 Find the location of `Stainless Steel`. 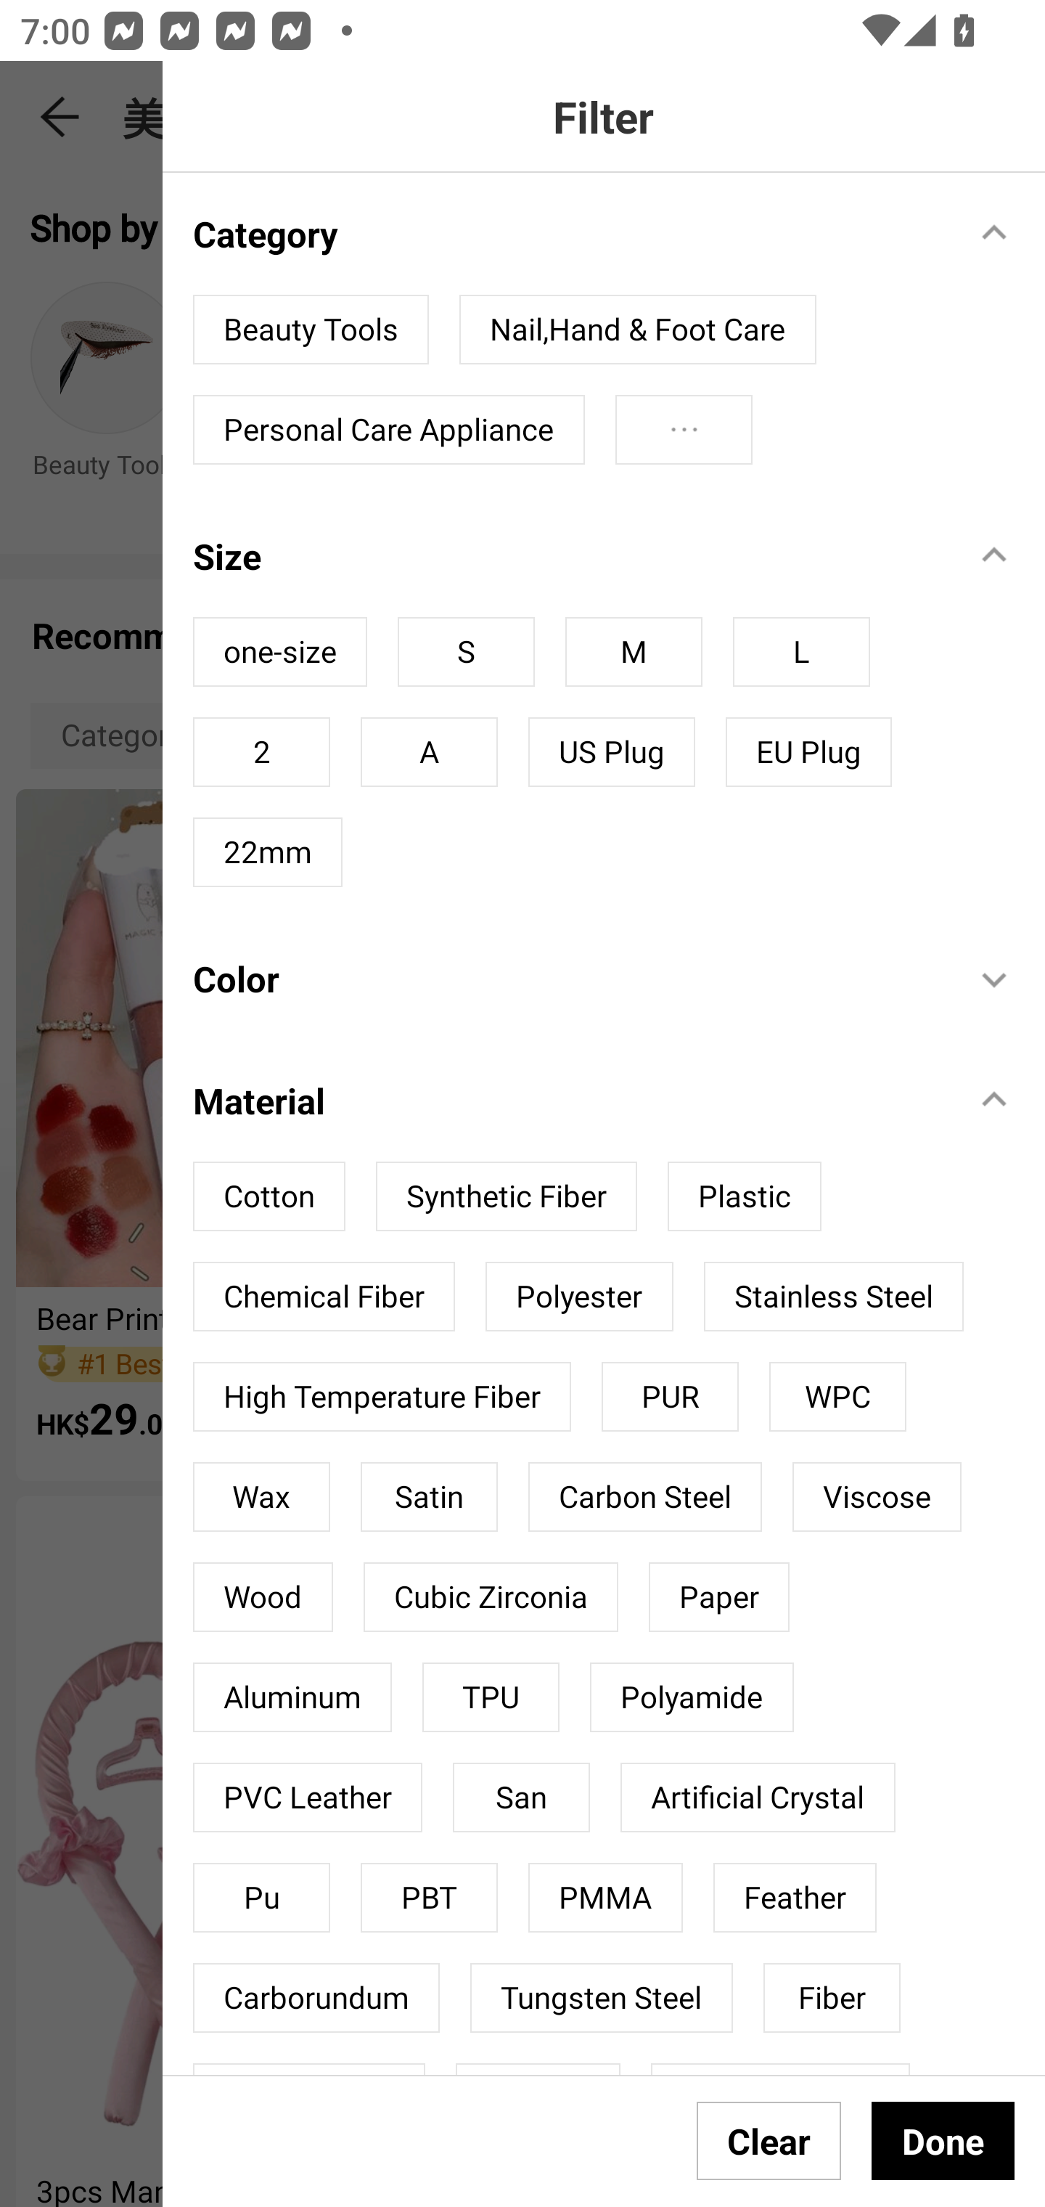

Stainless Steel is located at coordinates (833, 1297).